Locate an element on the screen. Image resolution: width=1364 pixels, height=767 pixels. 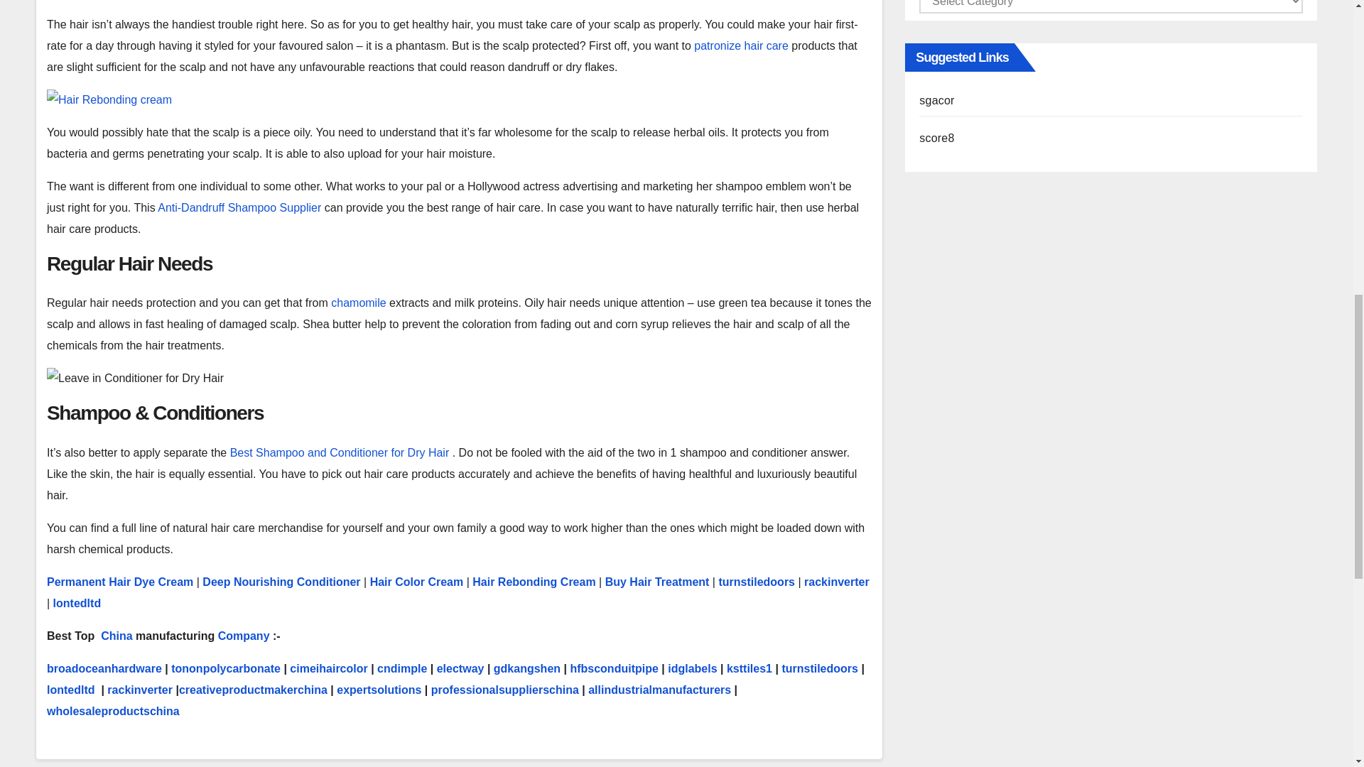
tononpolycarbonate is located at coordinates (226, 669).